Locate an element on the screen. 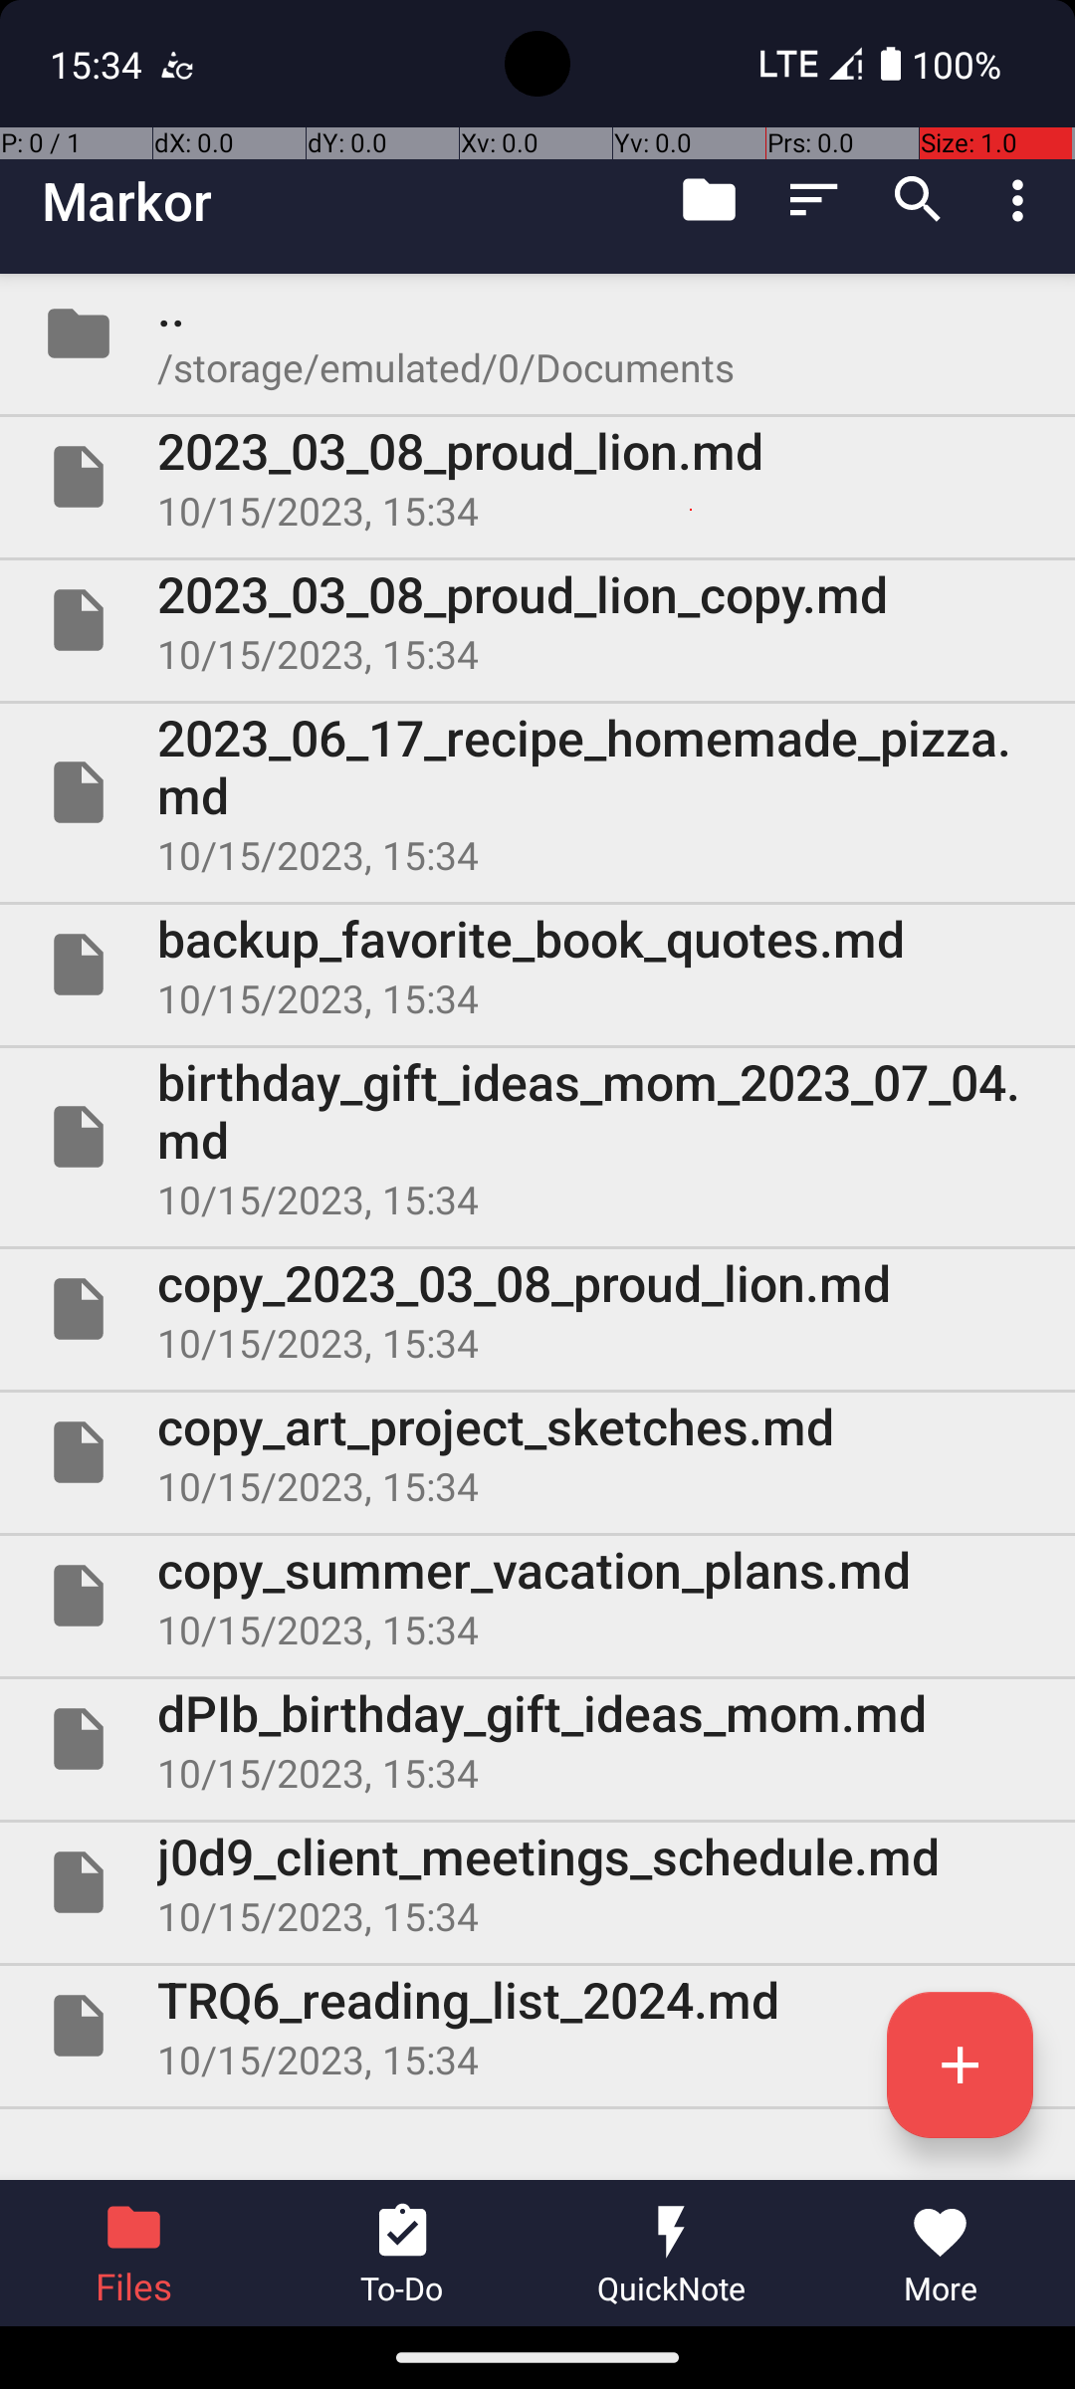 This screenshot has height=2389, width=1075. File TRQ6_reading_list_2024.md  is located at coordinates (537, 2026).